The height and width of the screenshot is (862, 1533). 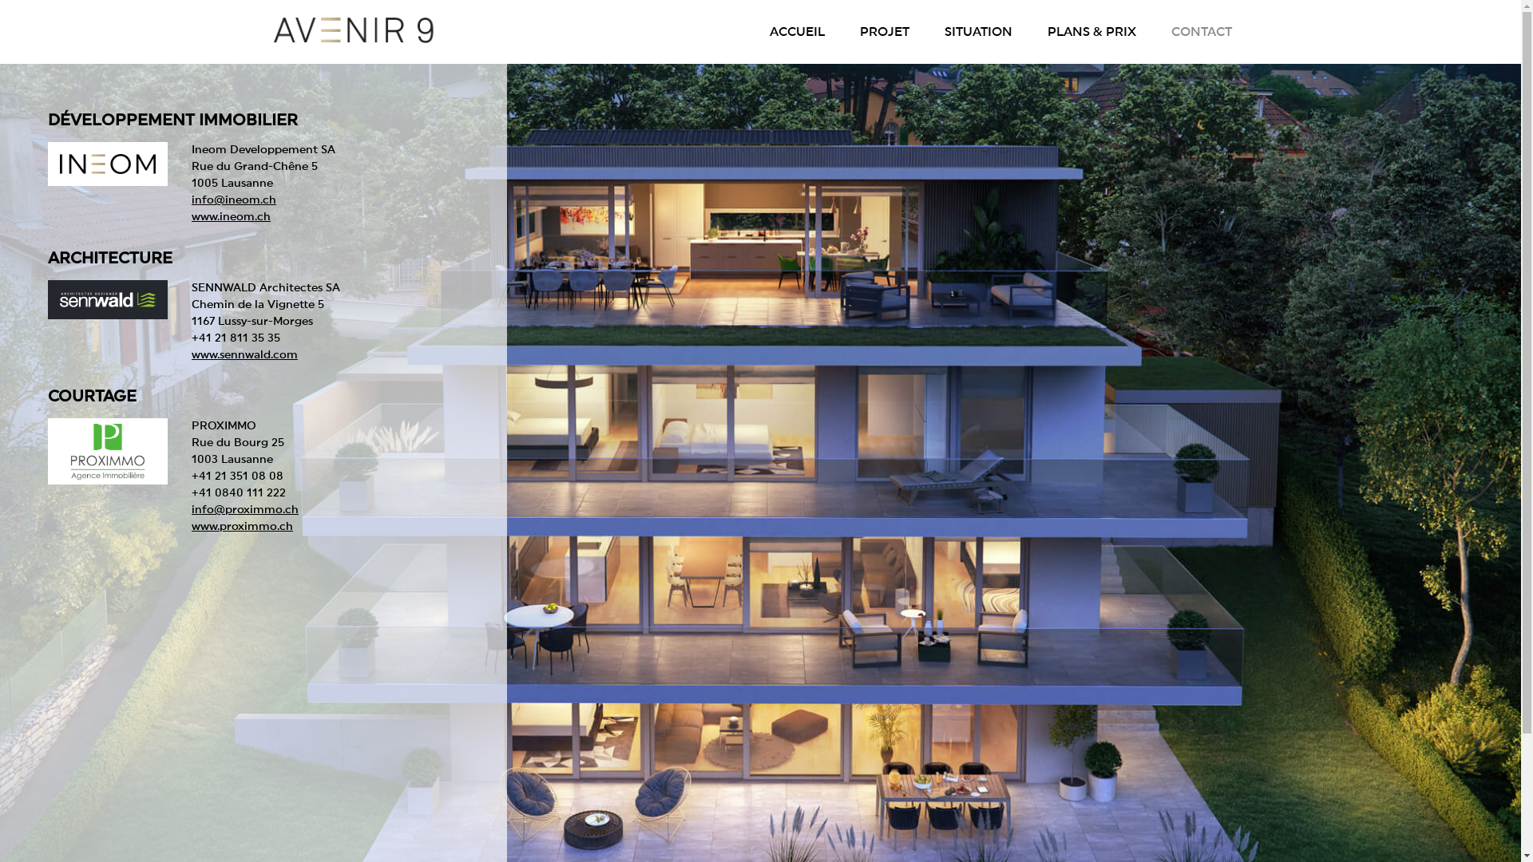 What do you see at coordinates (245, 510) in the screenshot?
I see `info@proximmo.ch` at bounding box center [245, 510].